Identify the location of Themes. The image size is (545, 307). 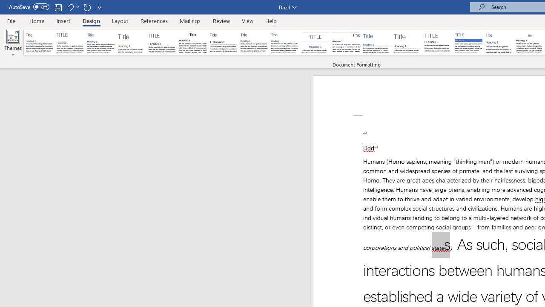
(13, 43).